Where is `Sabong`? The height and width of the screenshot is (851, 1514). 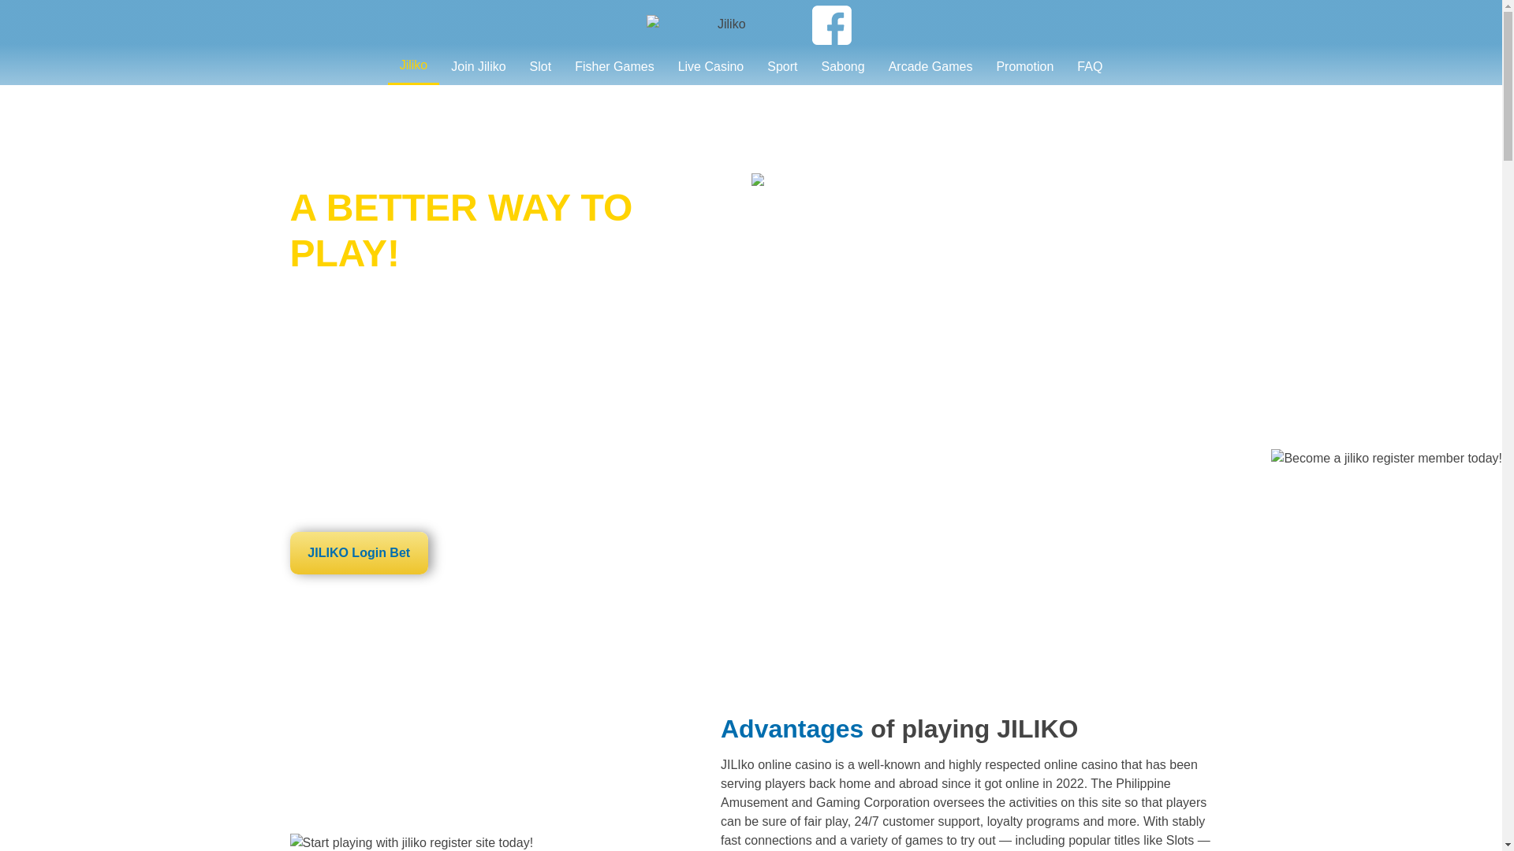
Sabong is located at coordinates (842, 65).